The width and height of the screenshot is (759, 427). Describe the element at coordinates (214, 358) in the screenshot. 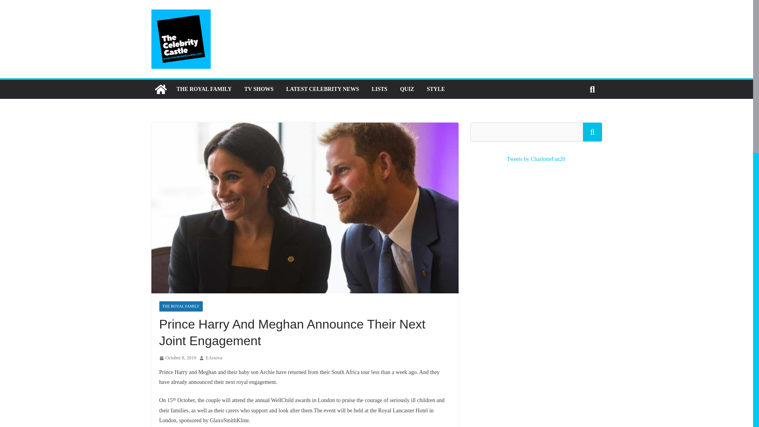

I see `EArsova` at that location.